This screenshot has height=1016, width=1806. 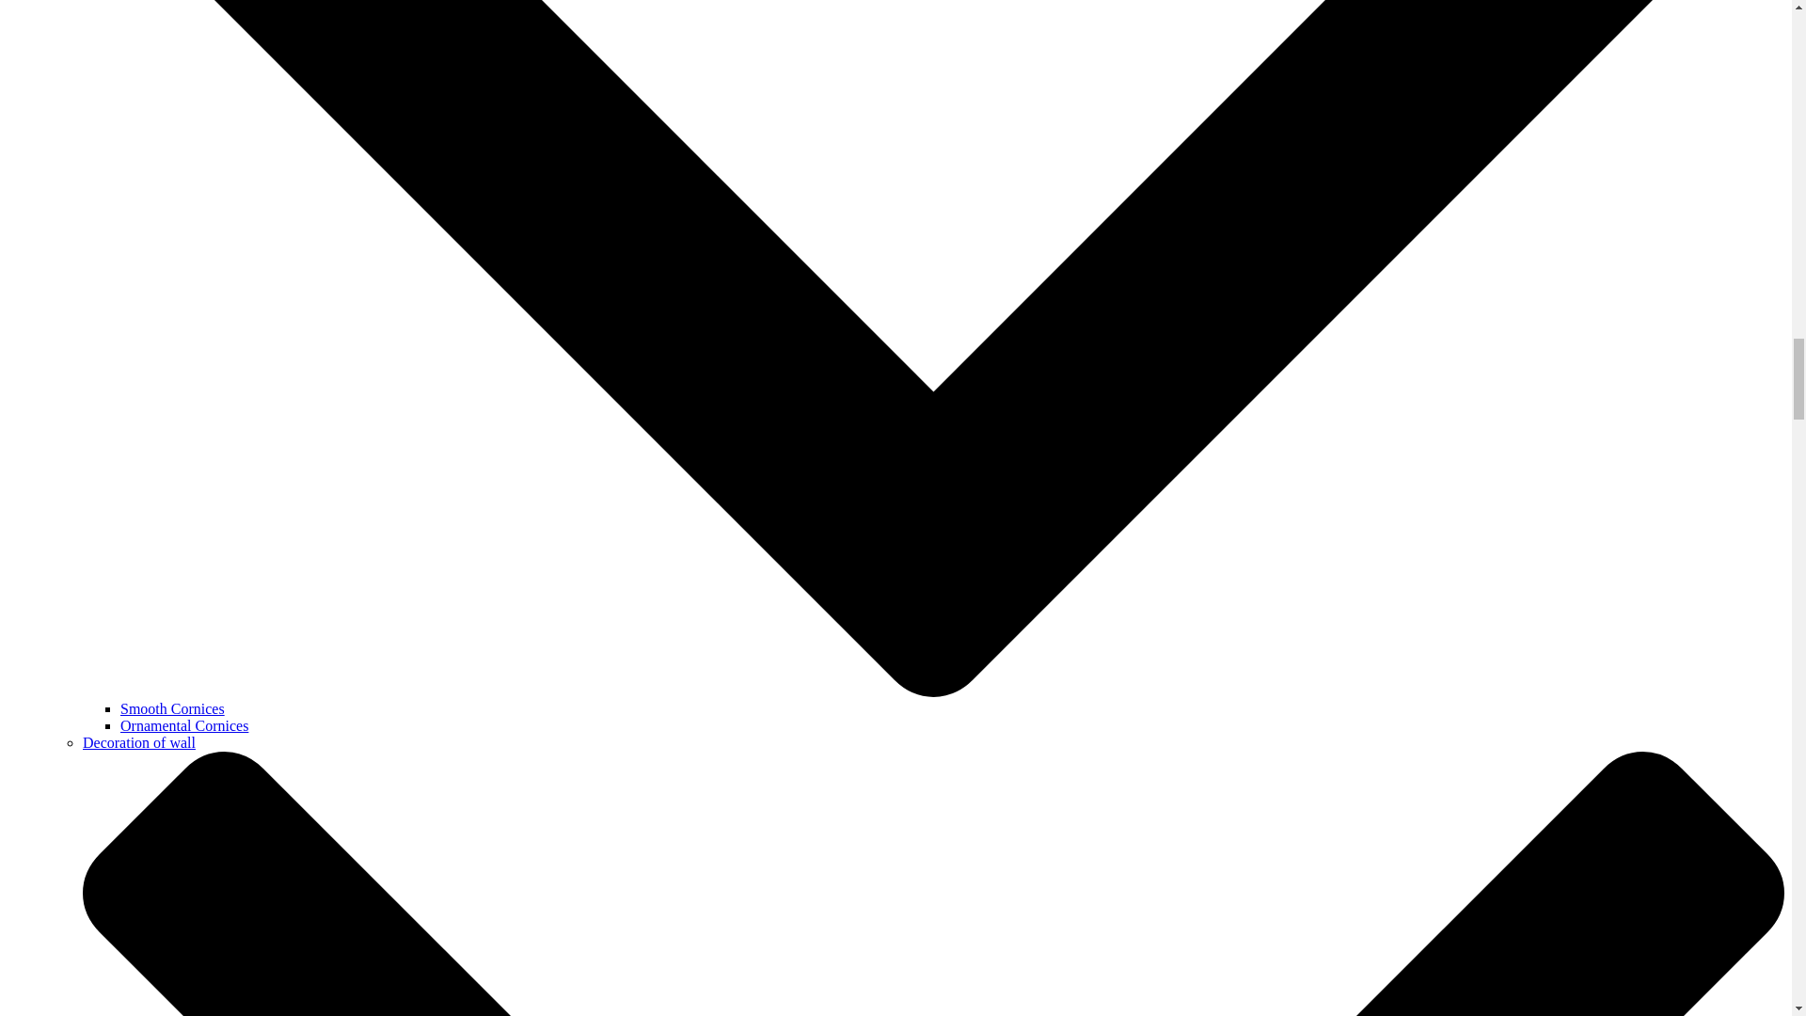 I want to click on Smooth Cornices, so click(x=172, y=709).